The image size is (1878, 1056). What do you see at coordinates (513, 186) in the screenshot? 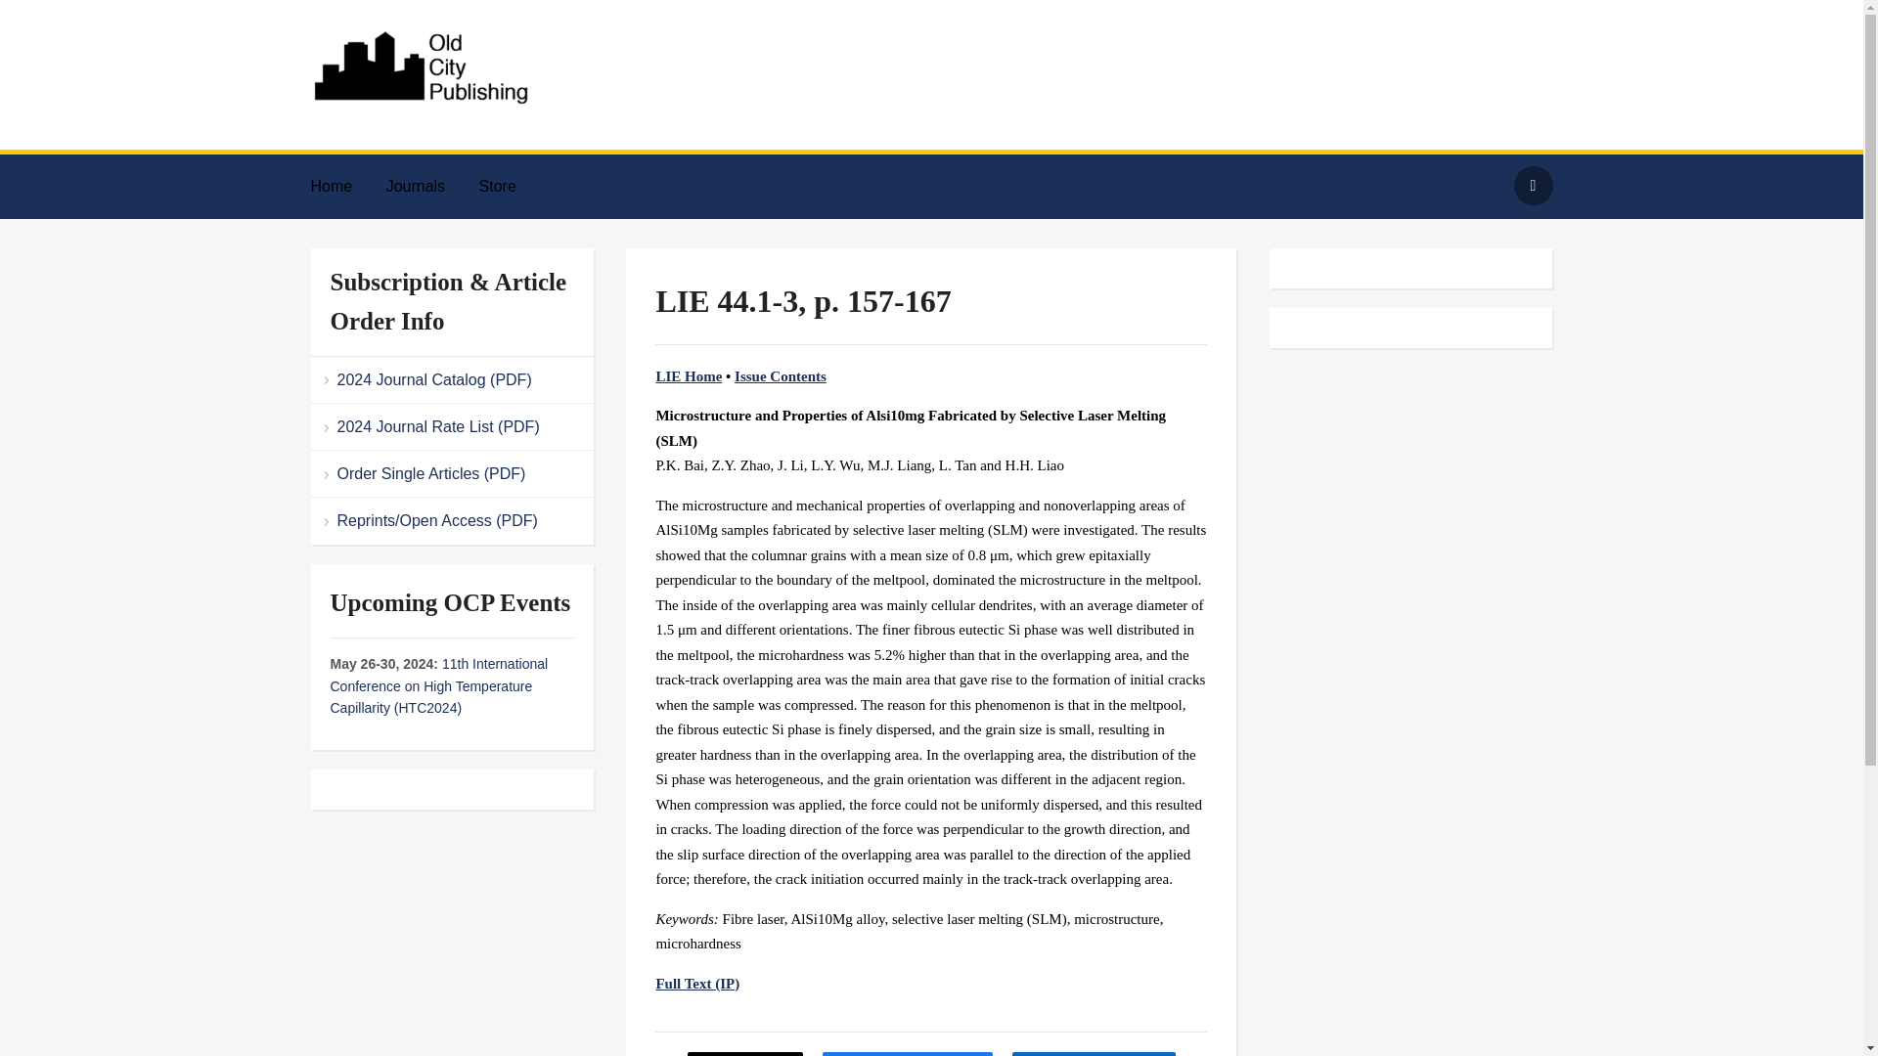
I see `Store` at bounding box center [513, 186].